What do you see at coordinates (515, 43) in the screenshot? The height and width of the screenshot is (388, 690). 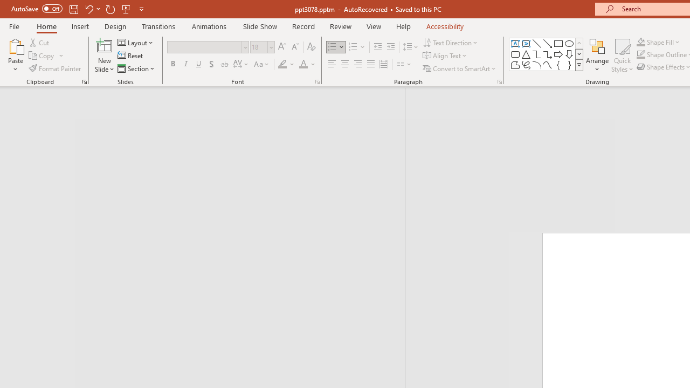 I see `Text Box` at bounding box center [515, 43].